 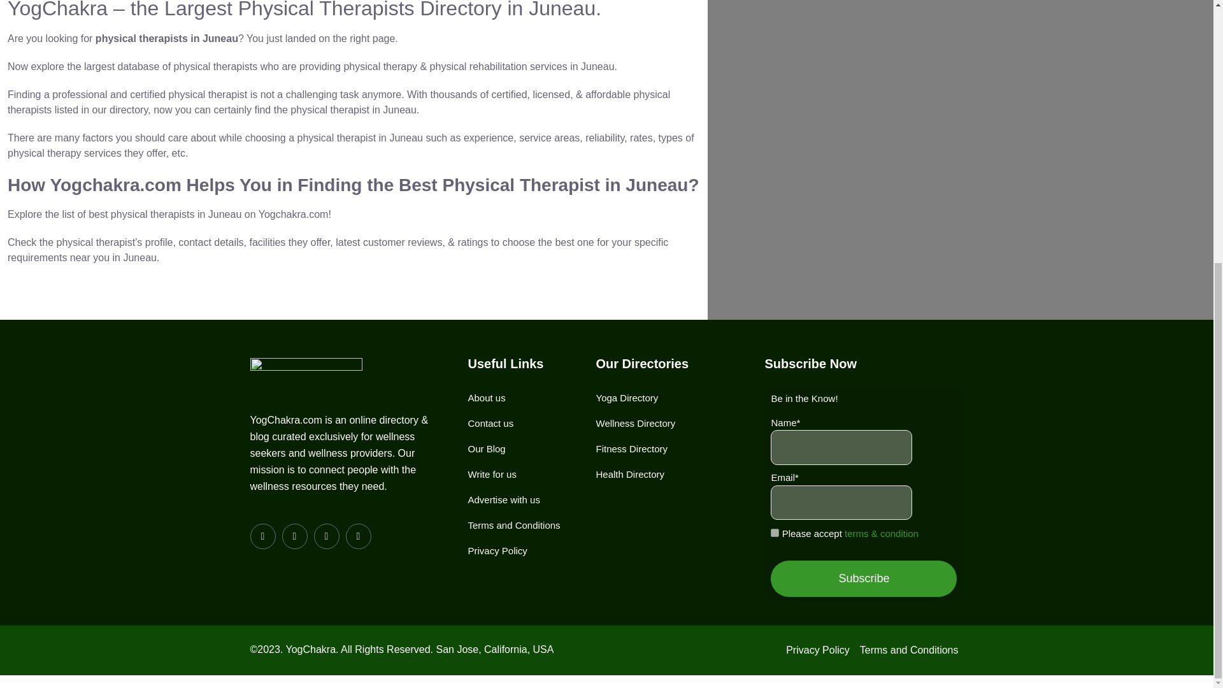 I want to click on Our Blog, so click(x=485, y=448).